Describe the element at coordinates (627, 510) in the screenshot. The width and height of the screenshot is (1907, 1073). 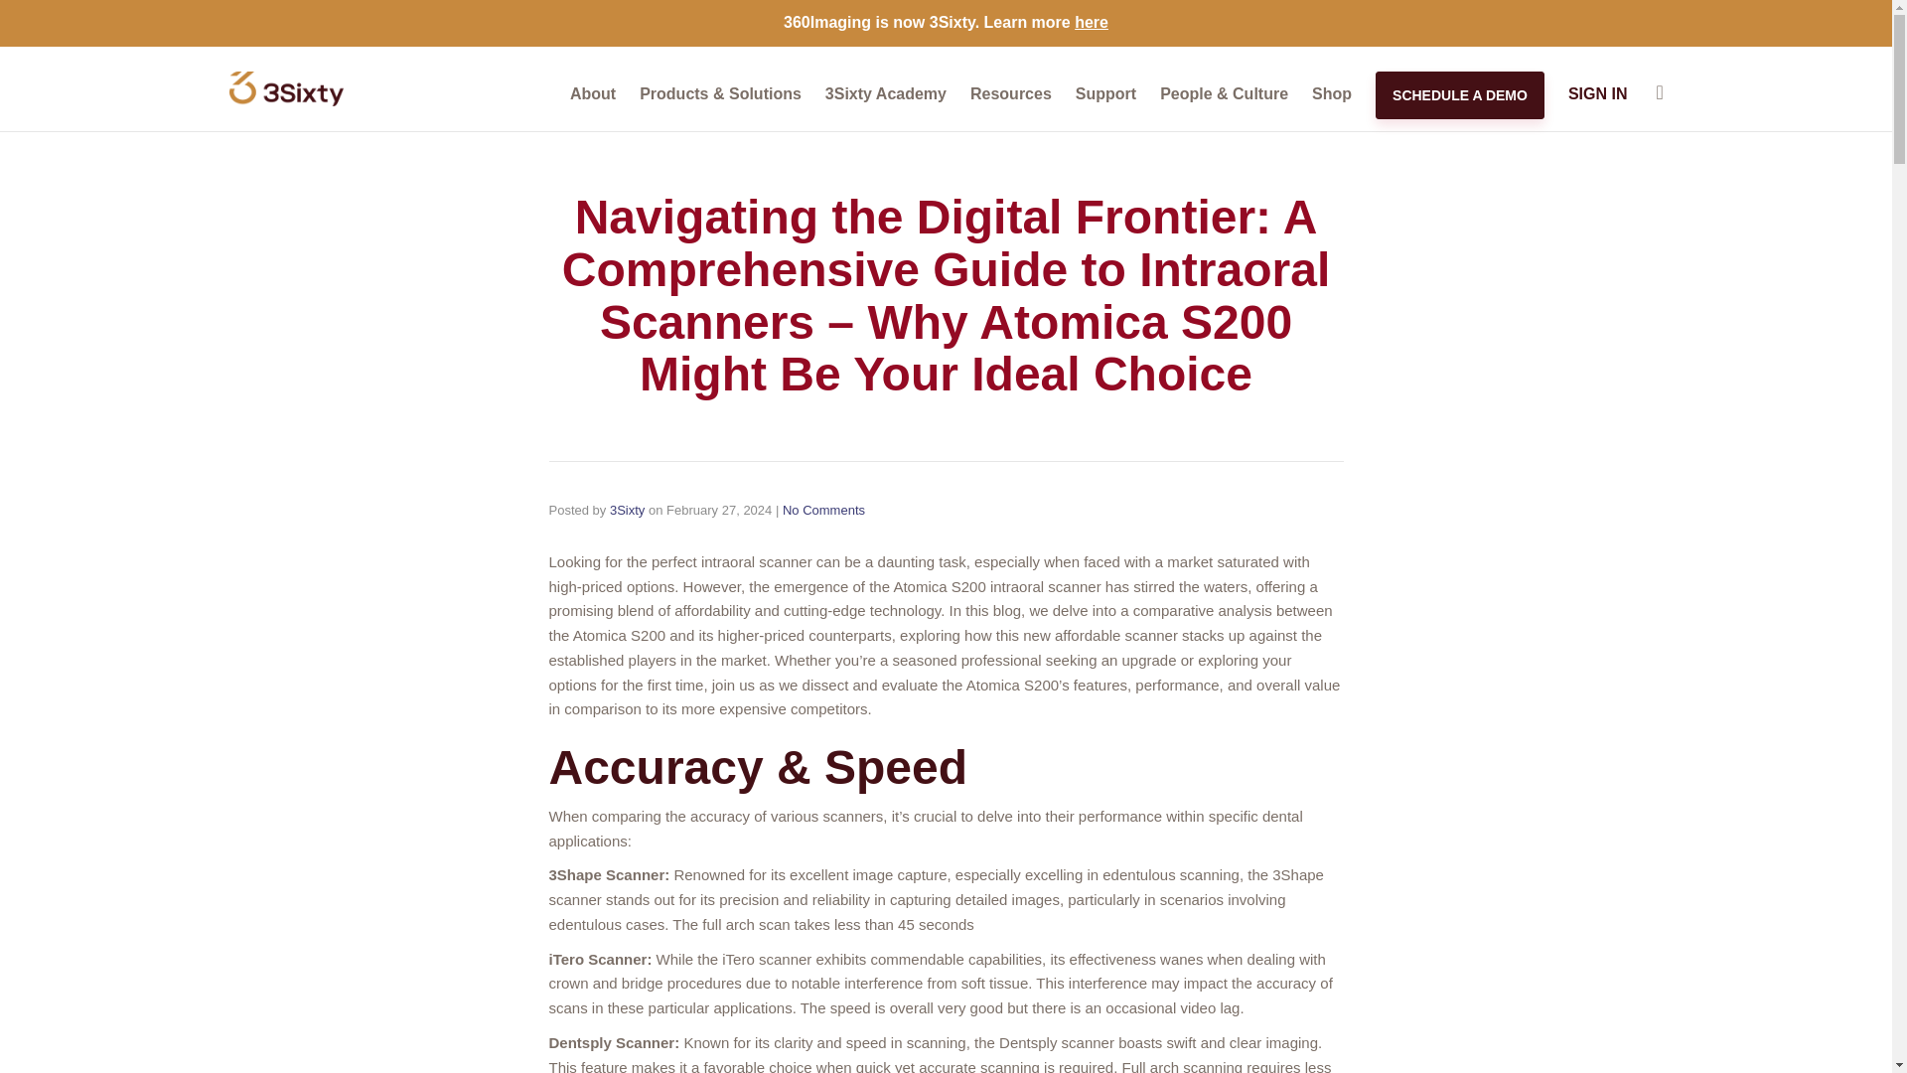
I see `Posts by 3Sixty` at that location.